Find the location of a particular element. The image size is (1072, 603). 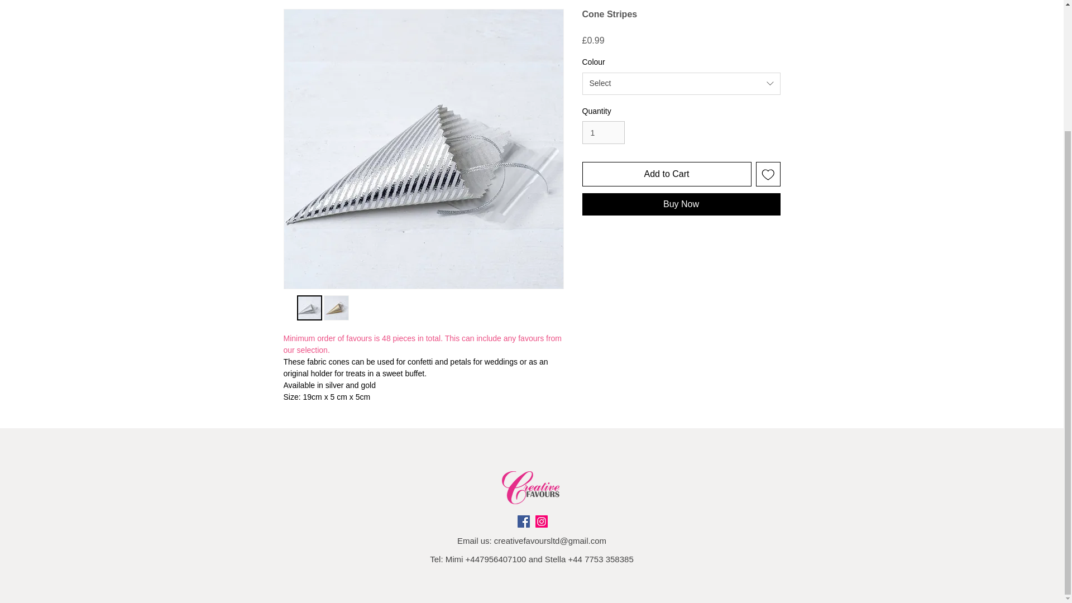

Select is located at coordinates (681, 83).